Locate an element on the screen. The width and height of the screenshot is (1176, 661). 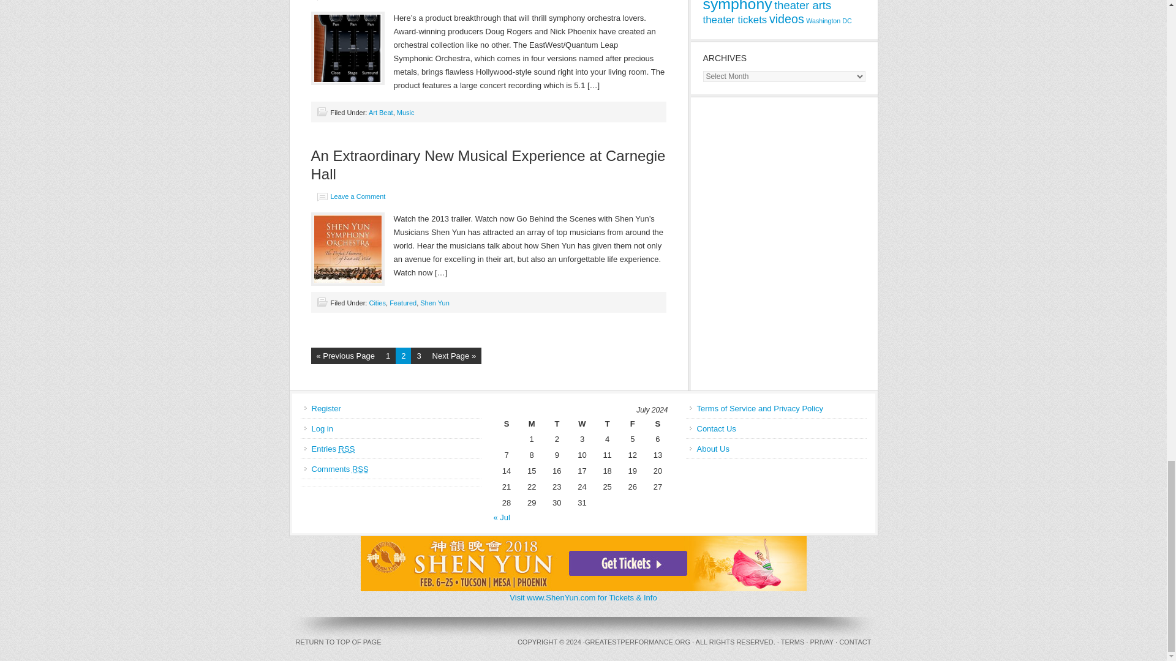
Syndicate this site using RSS 2.0 is located at coordinates (333, 448).